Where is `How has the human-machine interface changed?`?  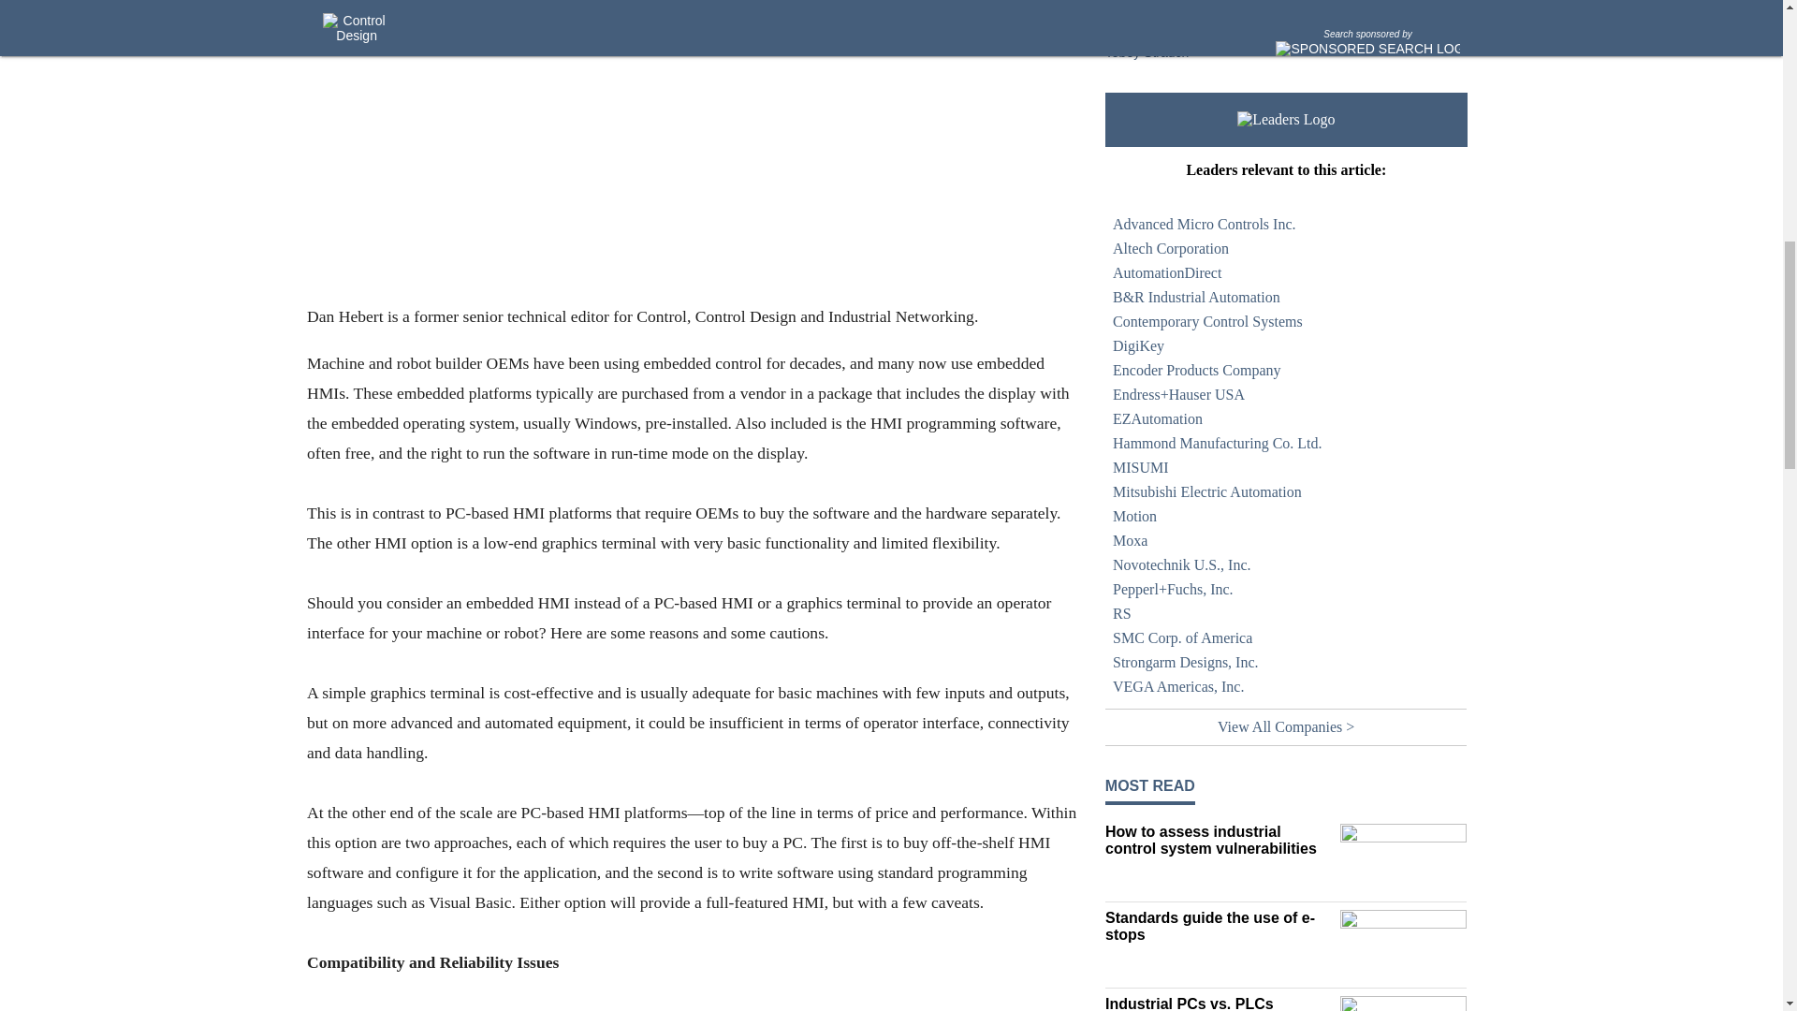
How has the human-machine interface changed? is located at coordinates (1218, 21).